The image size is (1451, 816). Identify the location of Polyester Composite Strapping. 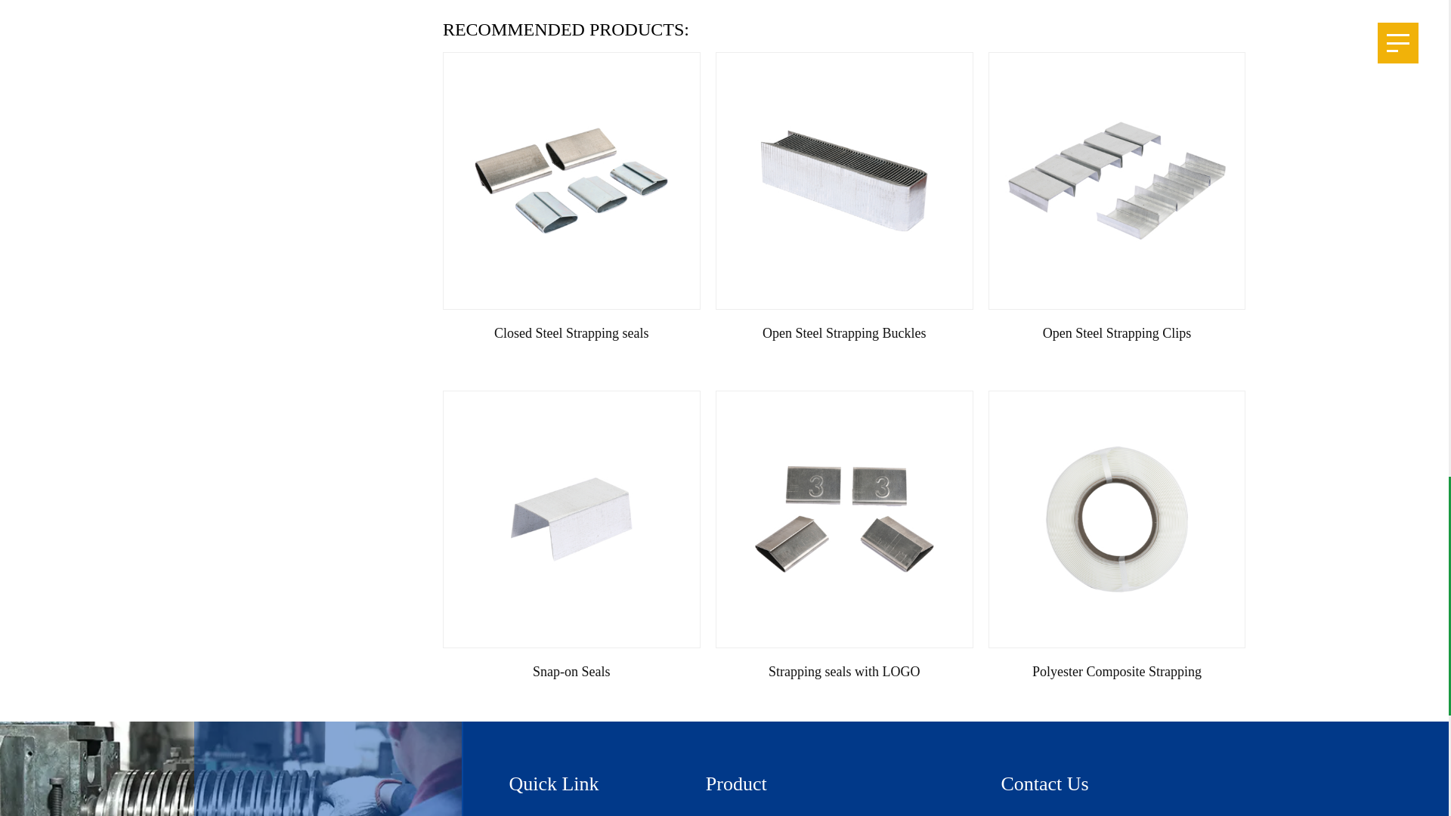
(1117, 520).